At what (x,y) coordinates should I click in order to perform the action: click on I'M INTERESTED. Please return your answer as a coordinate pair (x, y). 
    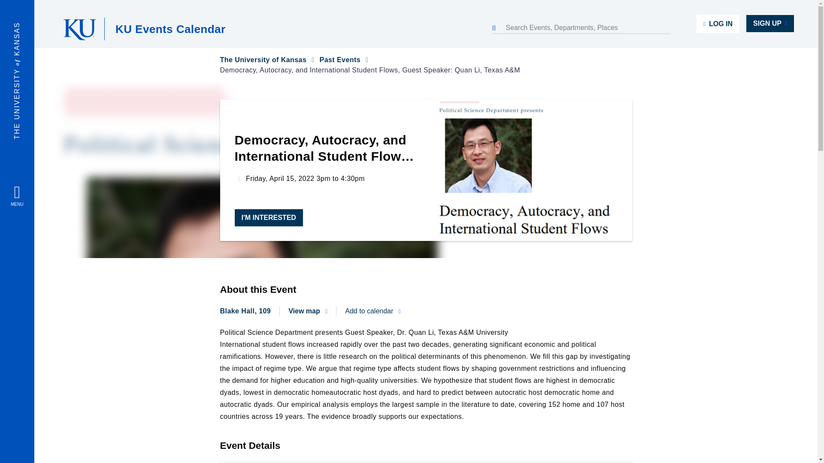
    Looking at the image, I should click on (268, 218).